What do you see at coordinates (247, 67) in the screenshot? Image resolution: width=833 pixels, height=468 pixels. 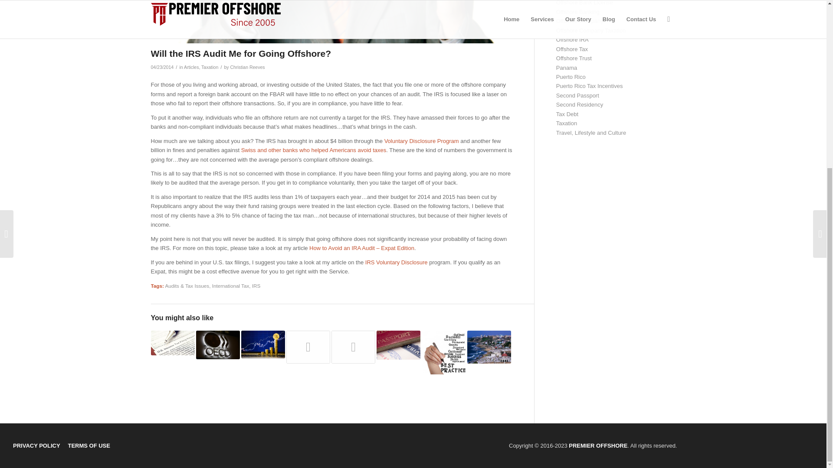 I see `Posts by Christian Reeves` at bounding box center [247, 67].